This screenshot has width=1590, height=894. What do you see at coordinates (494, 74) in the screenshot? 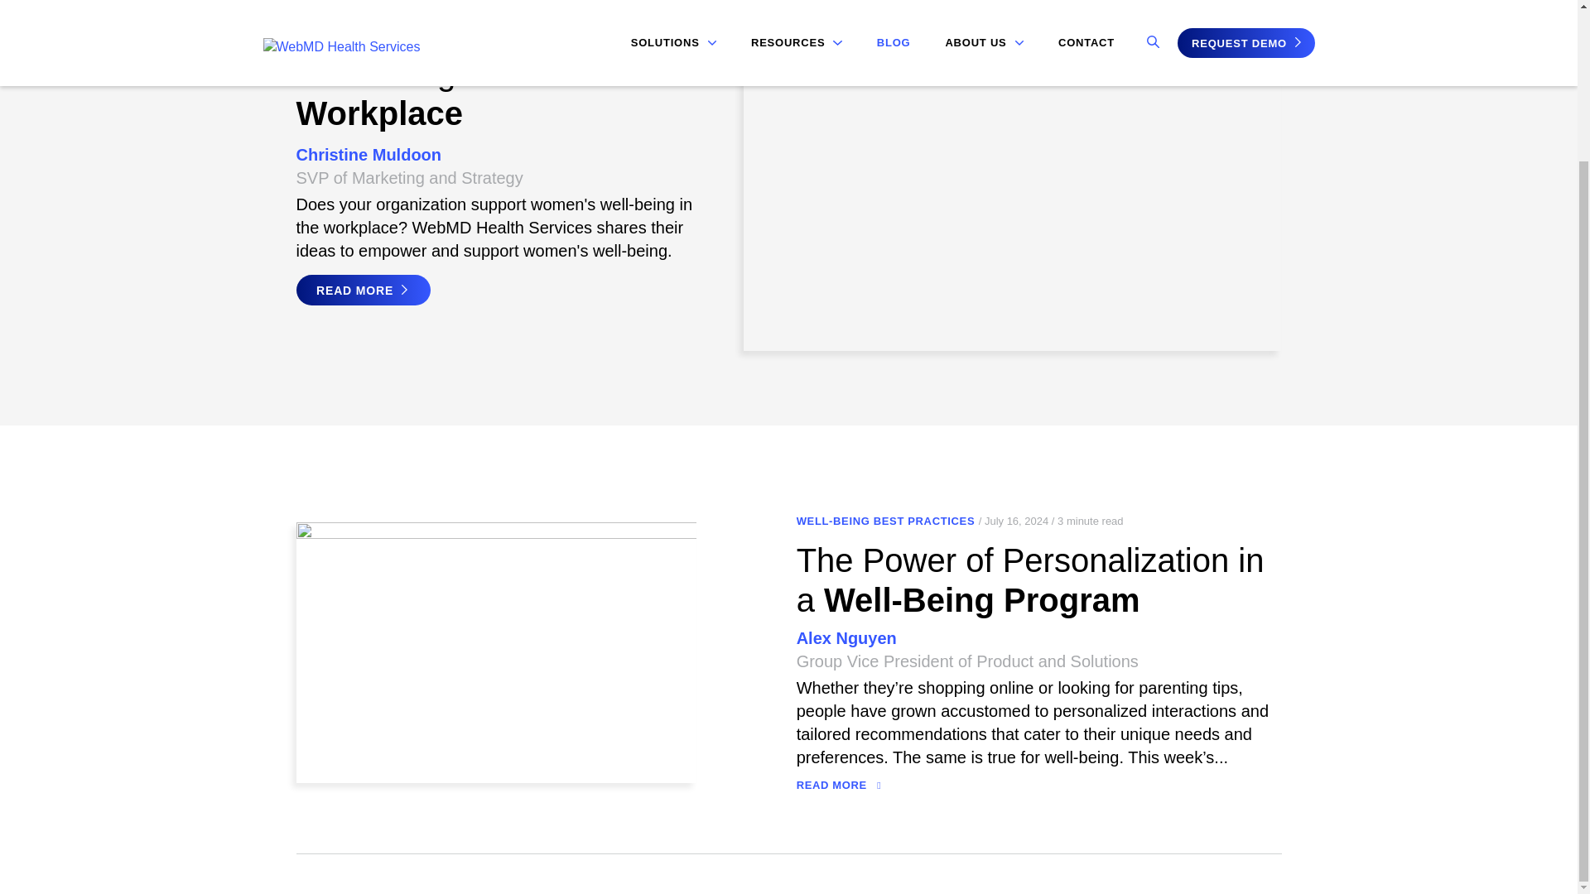
I see `Ways To Support Women's Well-Being in the Workplace` at bounding box center [494, 74].